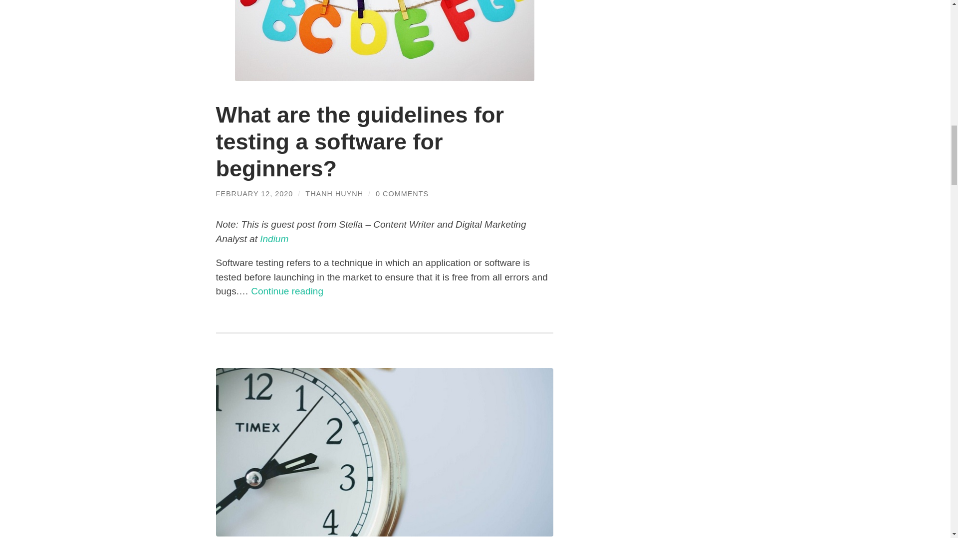 The height and width of the screenshot is (538, 958). What do you see at coordinates (334, 194) in the screenshot?
I see `Posts by Thanh Huynh` at bounding box center [334, 194].